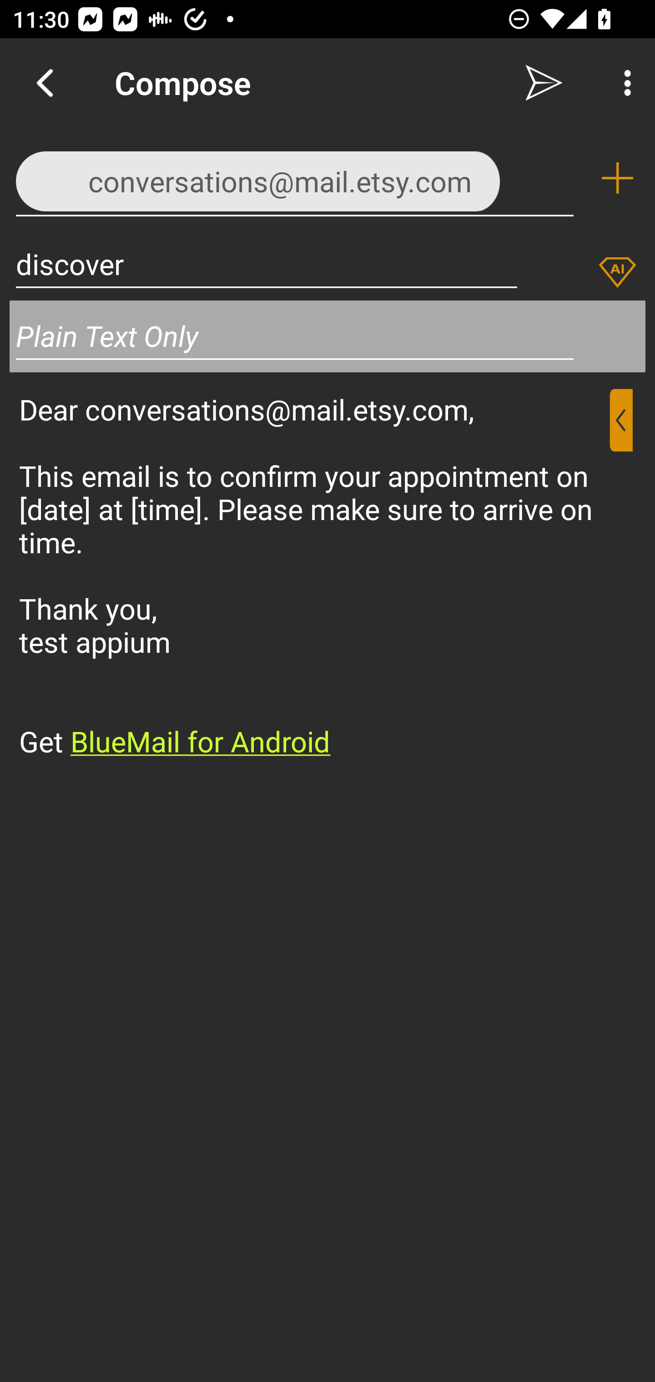  Describe the element at coordinates (45, 83) in the screenshot. I see `Navigate up` at that location.